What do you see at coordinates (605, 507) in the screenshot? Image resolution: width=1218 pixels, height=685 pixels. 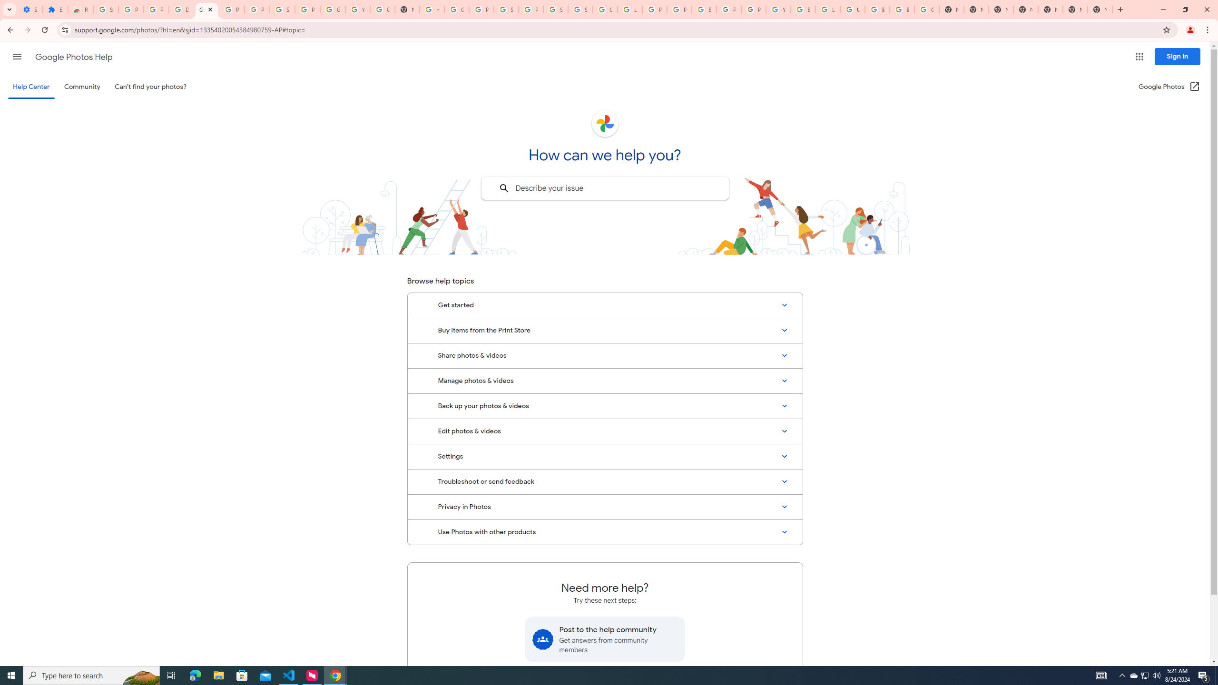 I see `Privacy in Photos` at bounding box center [605, 507].